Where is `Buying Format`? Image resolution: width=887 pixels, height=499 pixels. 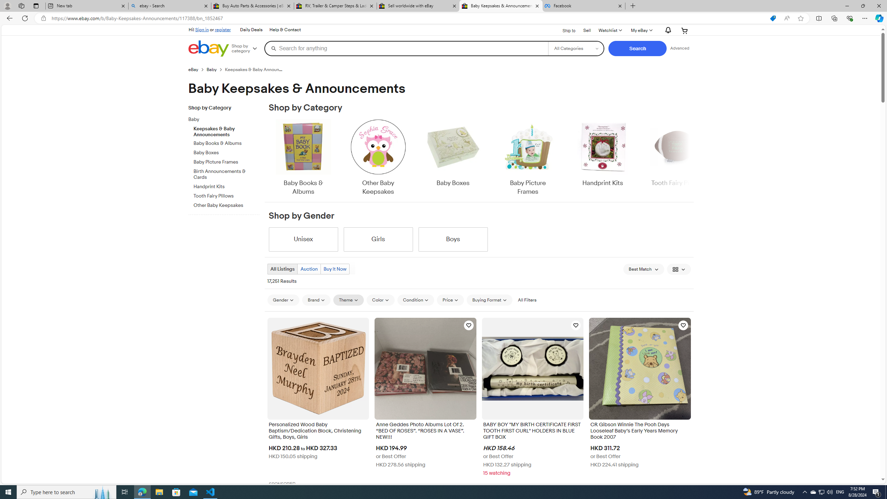
Buying Format is located at coordinates (489, 300).